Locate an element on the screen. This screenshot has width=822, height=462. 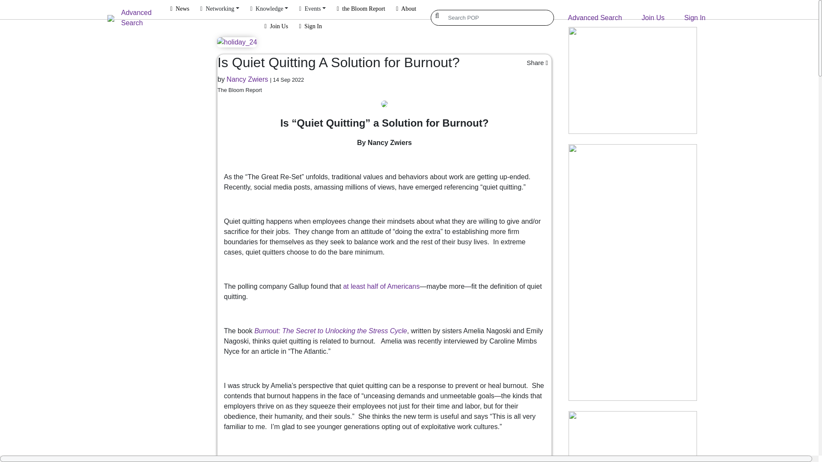
the Bloom Report is located at coordinates (361, 9).